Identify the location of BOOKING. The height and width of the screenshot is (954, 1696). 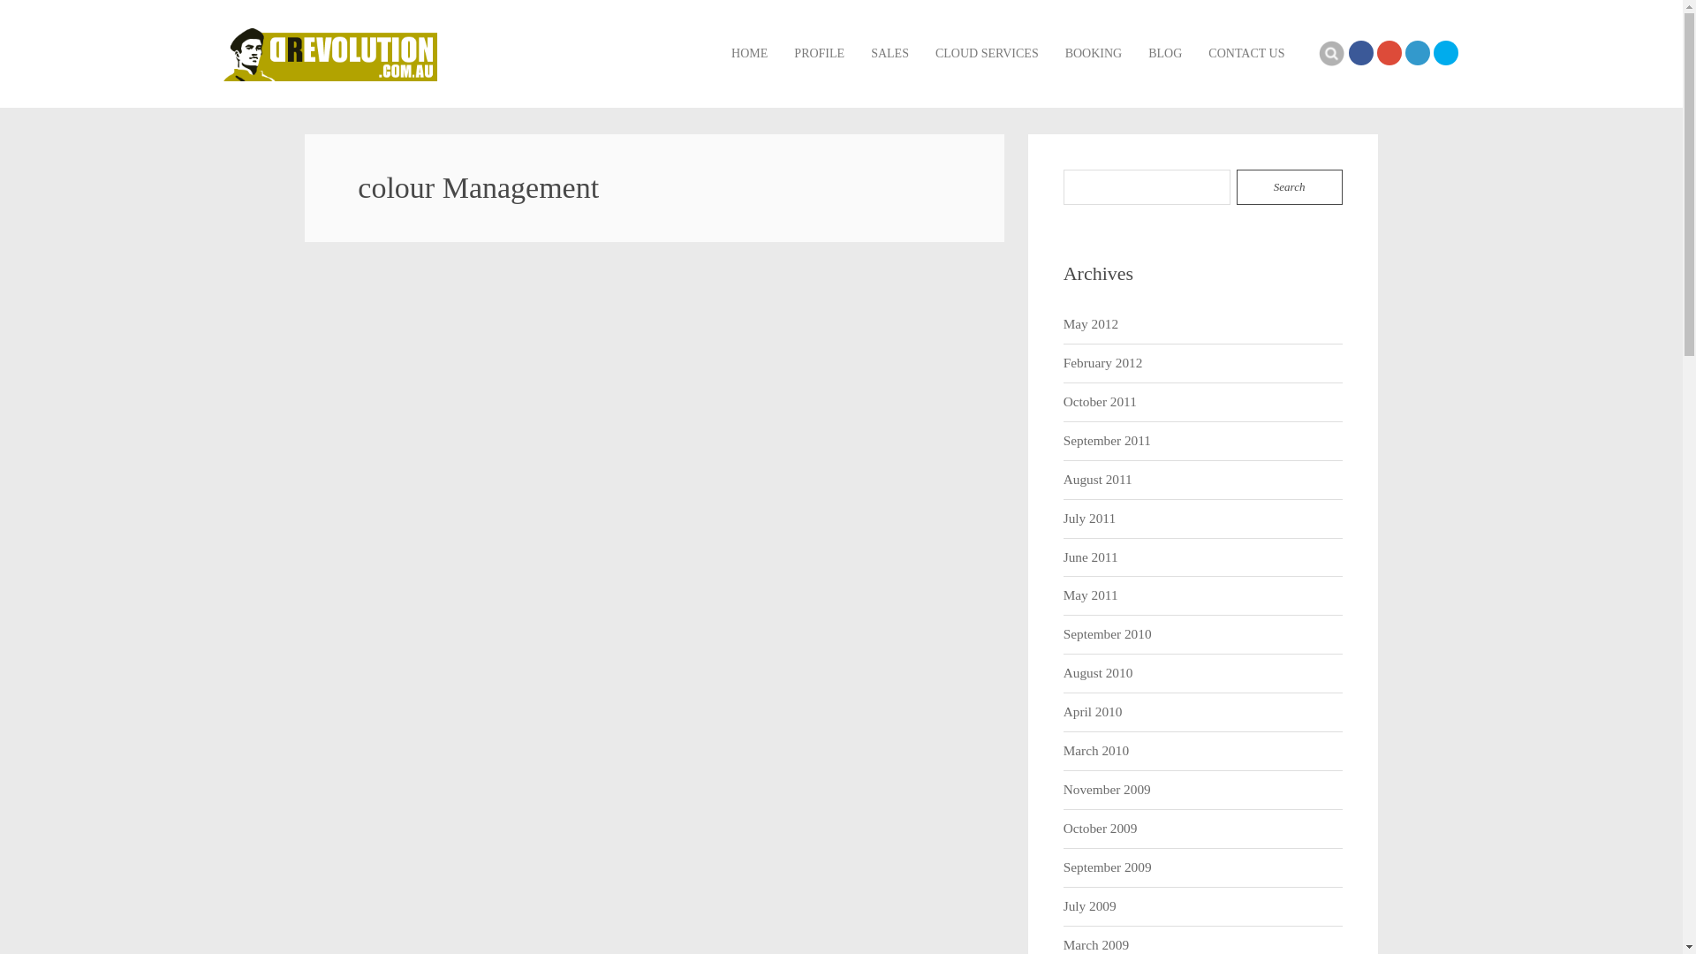
(1094, 54).